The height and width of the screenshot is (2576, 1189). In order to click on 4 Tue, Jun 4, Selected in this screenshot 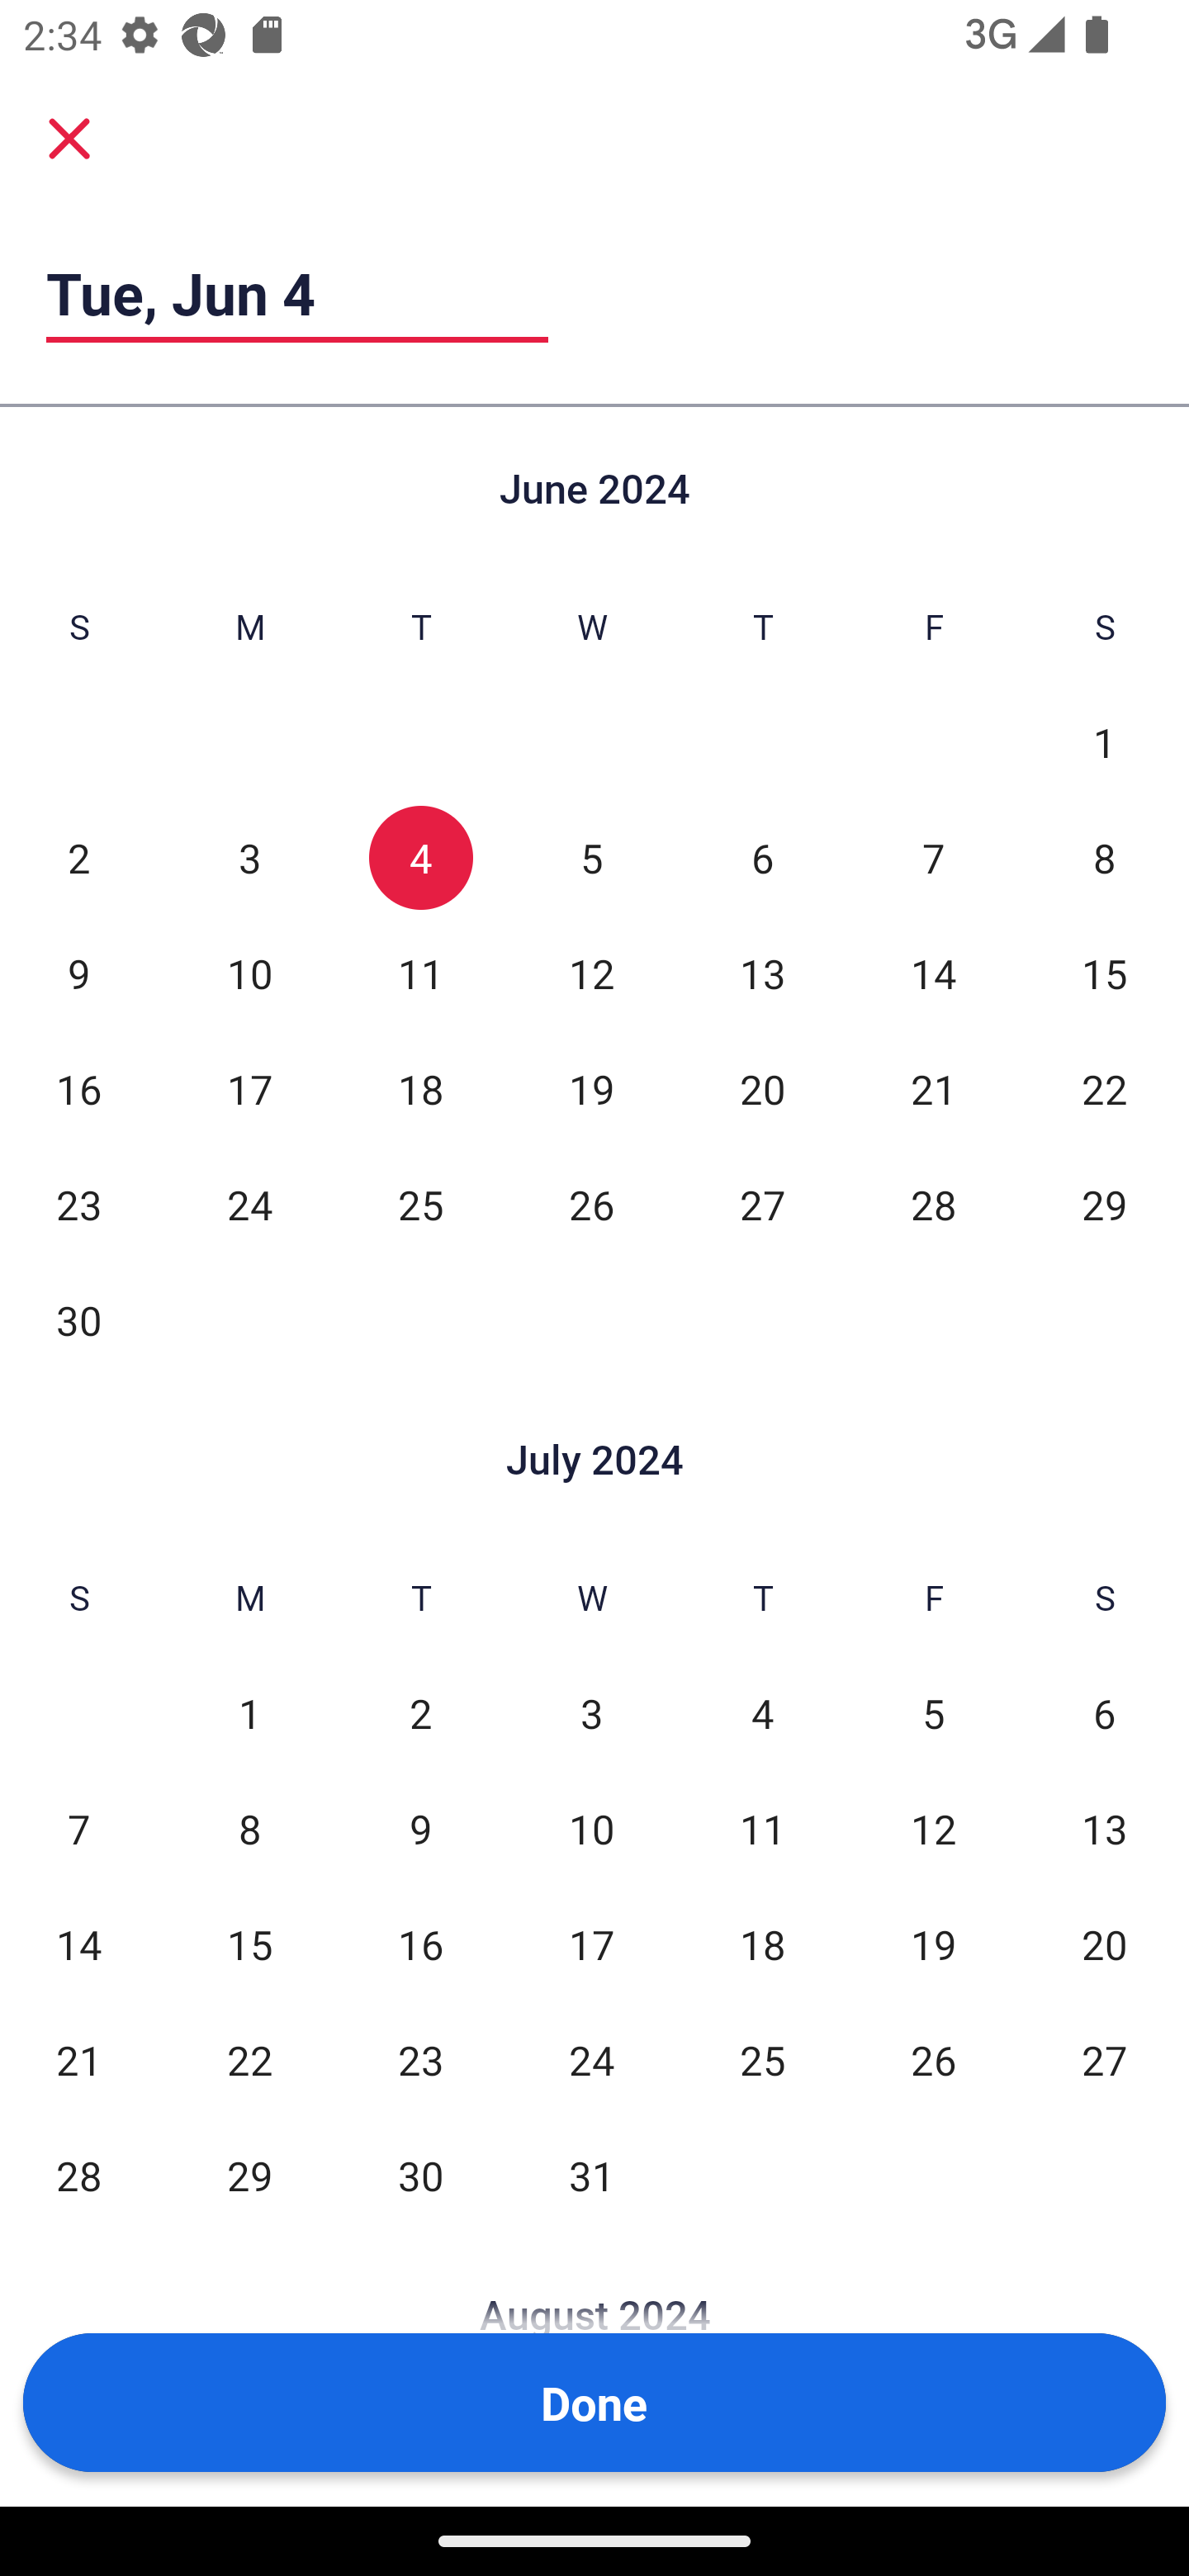, I will do `click(421, 857)`.